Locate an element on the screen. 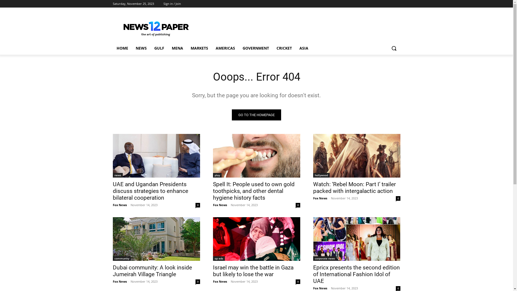 The image size is (517, 291). 0 is located at coordinates (398, 288).